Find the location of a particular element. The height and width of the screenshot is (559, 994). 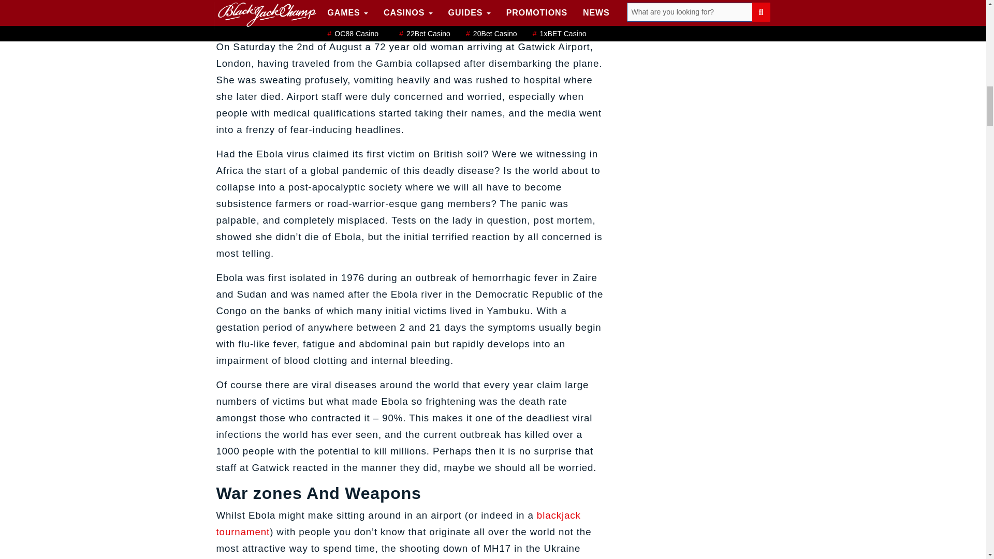

blackjack tournament is located at coordinates (399, 523).